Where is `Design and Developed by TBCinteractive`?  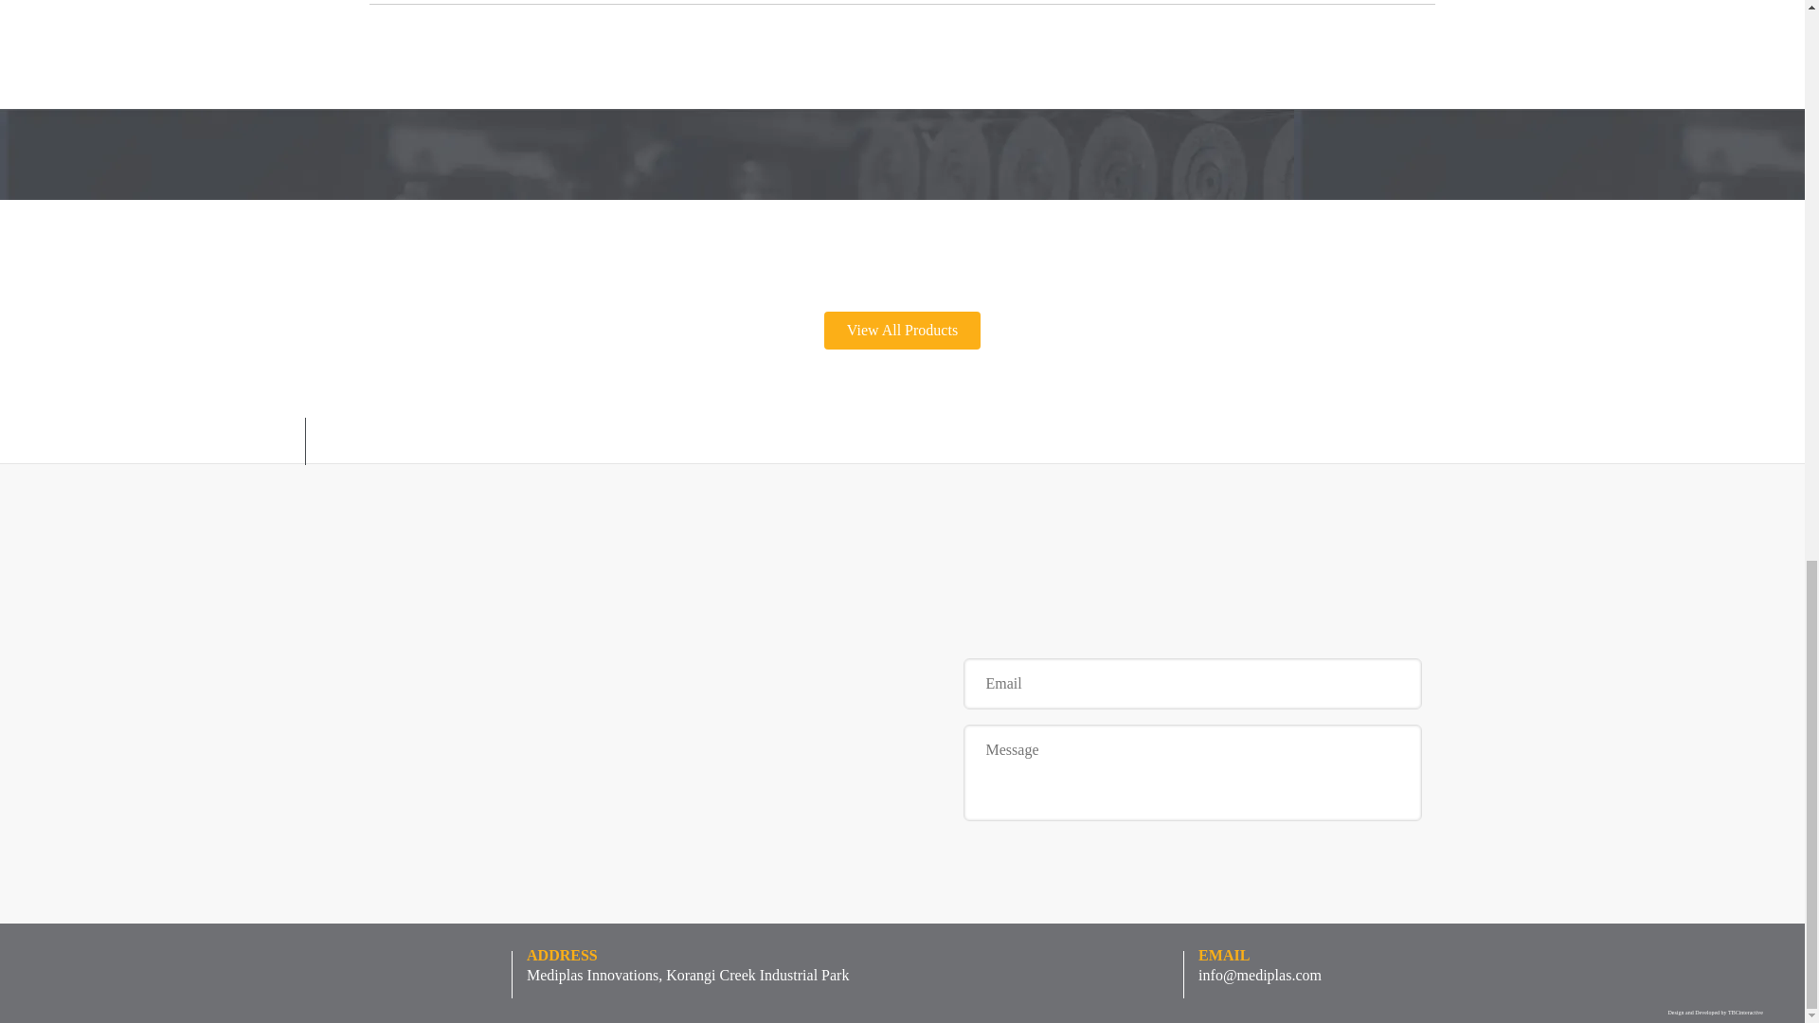
Design and Developed by TBCinteractive is located at coordinates (1715, 1012).